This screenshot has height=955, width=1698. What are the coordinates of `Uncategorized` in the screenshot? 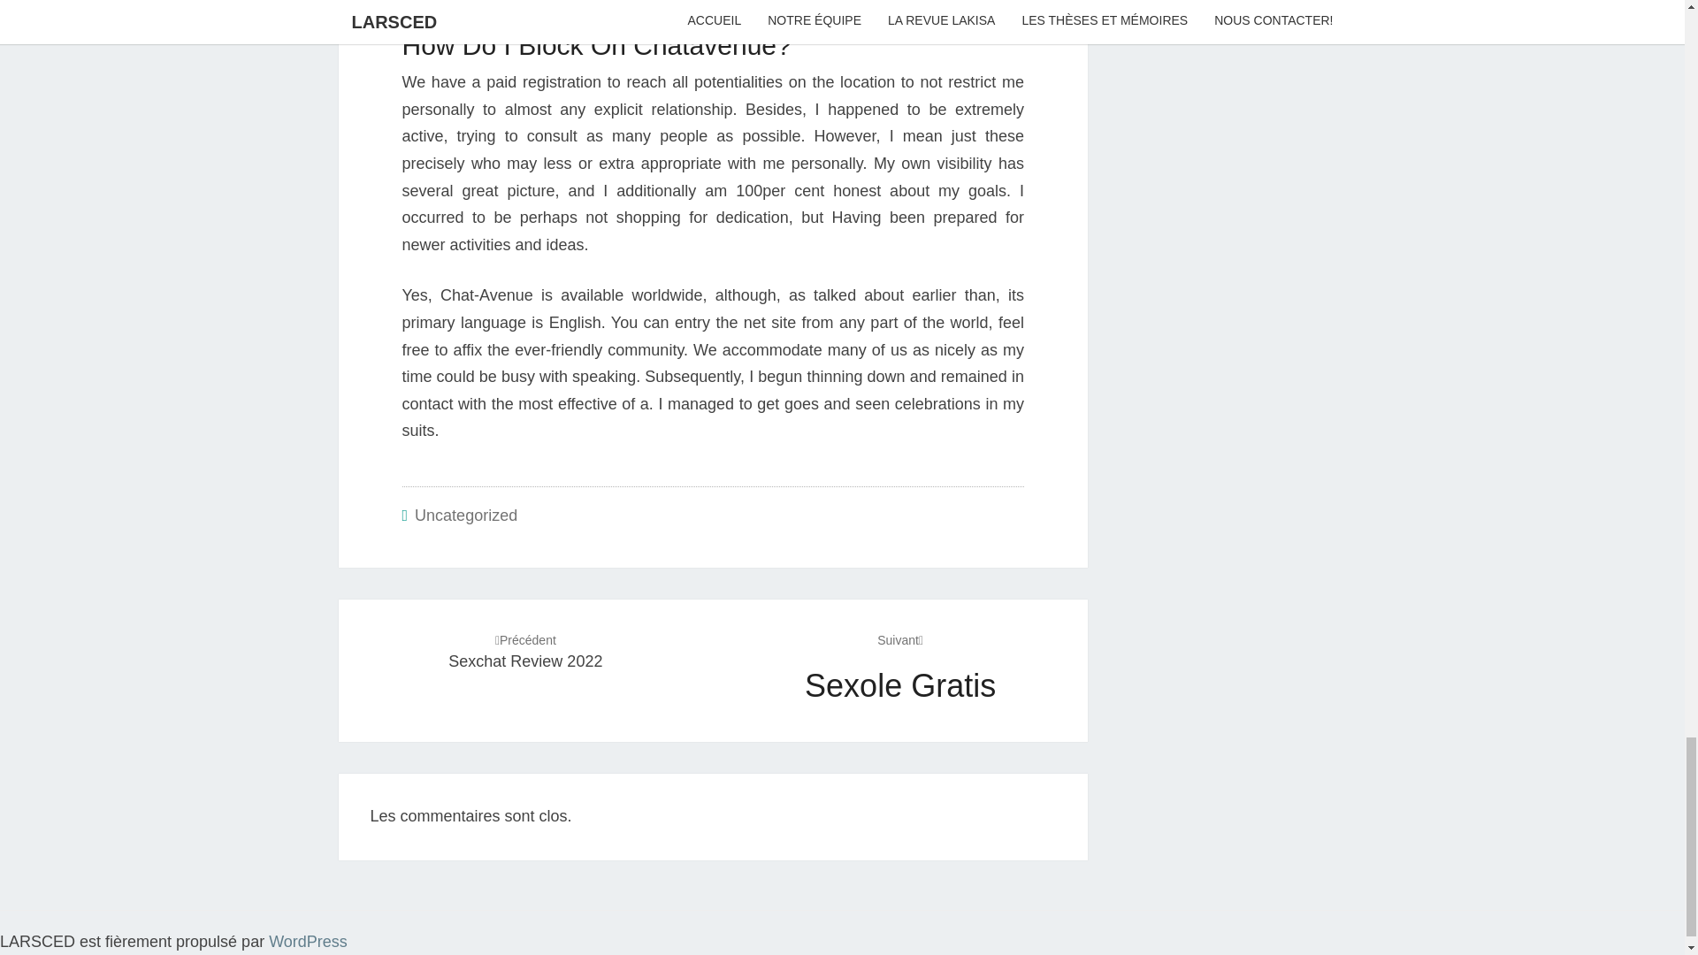 It's located at (308, 941).